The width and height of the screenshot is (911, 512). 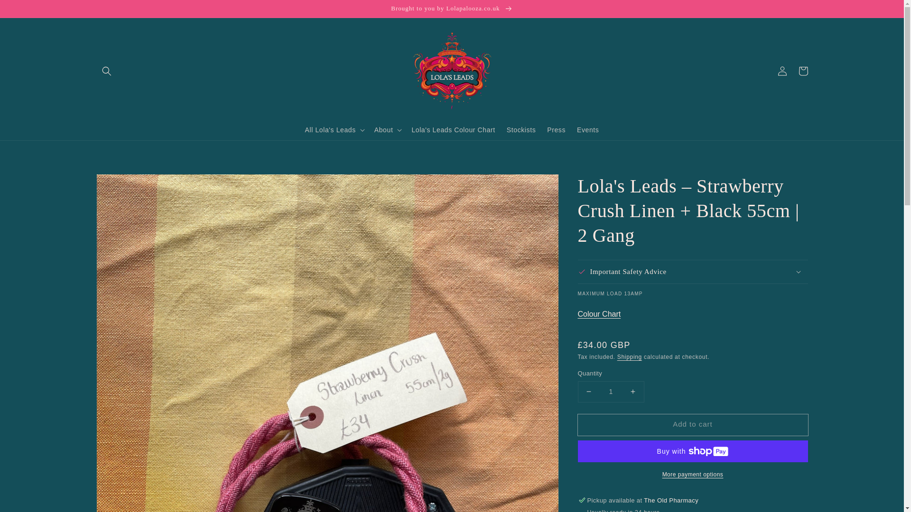 I want to click on Press, so click(x=556, y=129).